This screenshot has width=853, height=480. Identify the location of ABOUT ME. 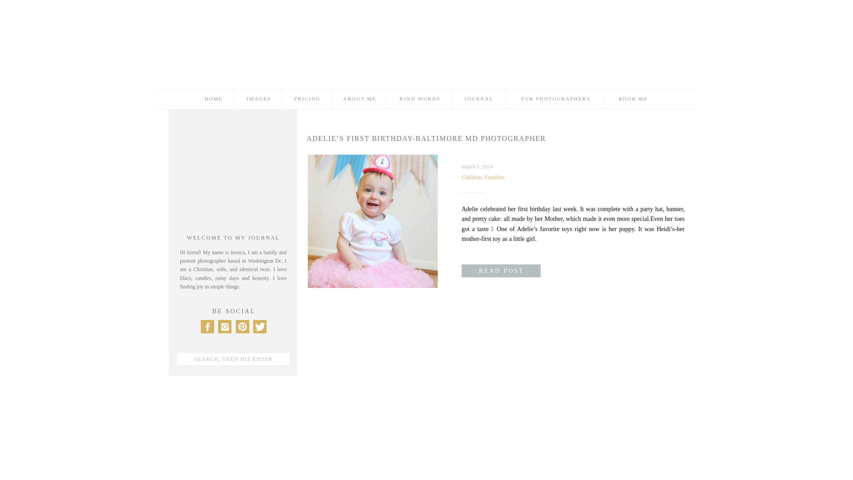
(360, 99).